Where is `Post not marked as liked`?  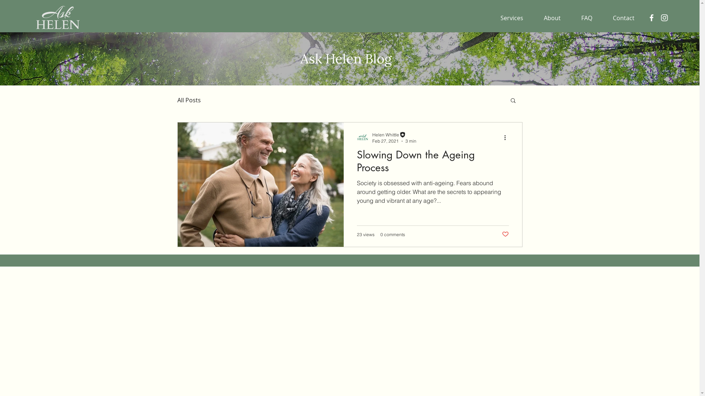
Post not marked as liked is located at coordinates (505, 235).